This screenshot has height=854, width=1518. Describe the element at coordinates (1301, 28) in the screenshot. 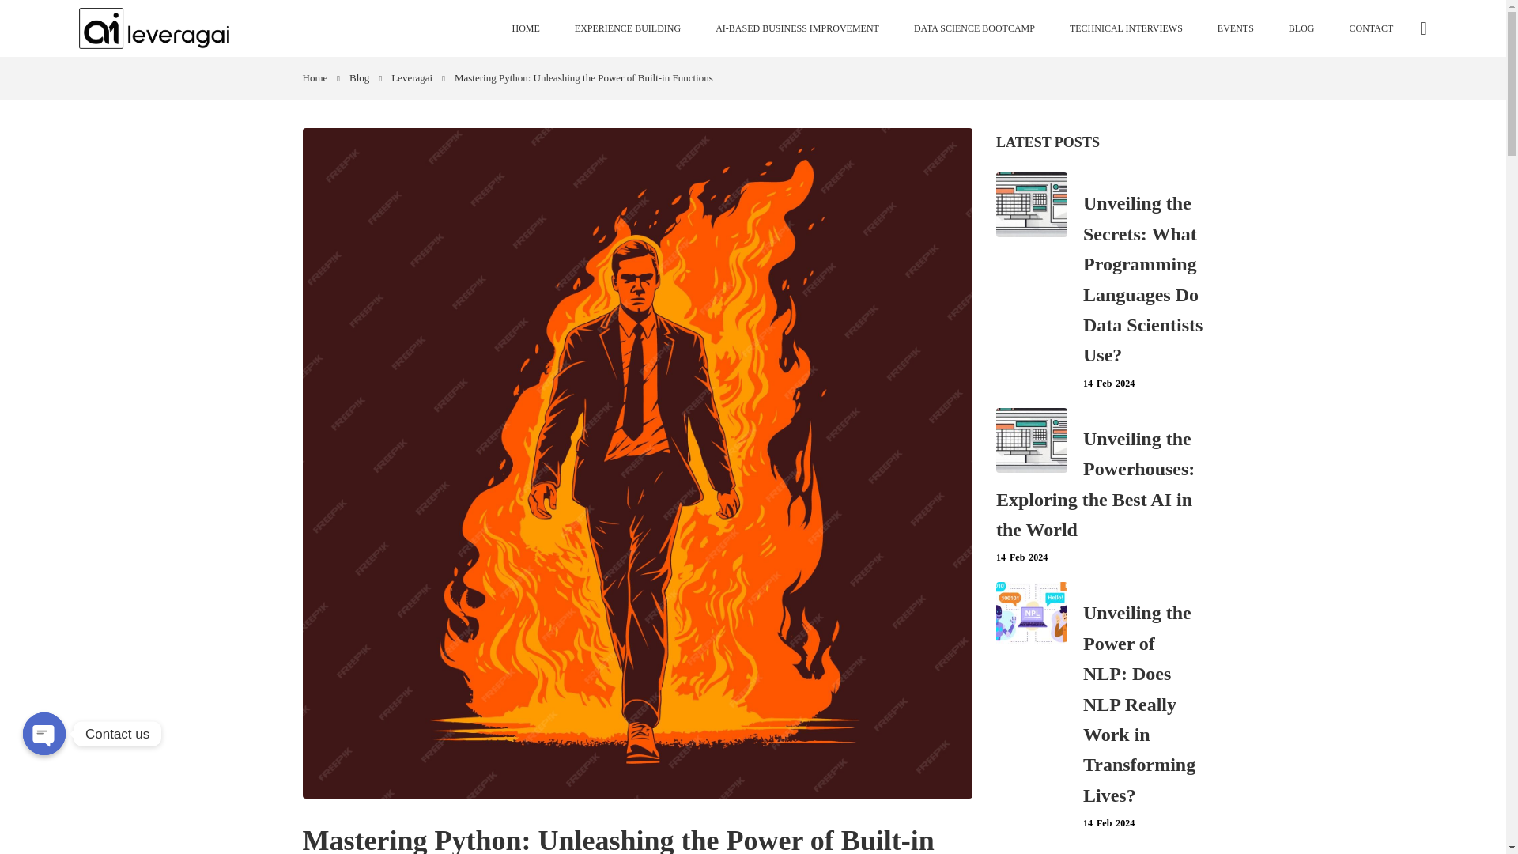

I see `BLOG` at that location.